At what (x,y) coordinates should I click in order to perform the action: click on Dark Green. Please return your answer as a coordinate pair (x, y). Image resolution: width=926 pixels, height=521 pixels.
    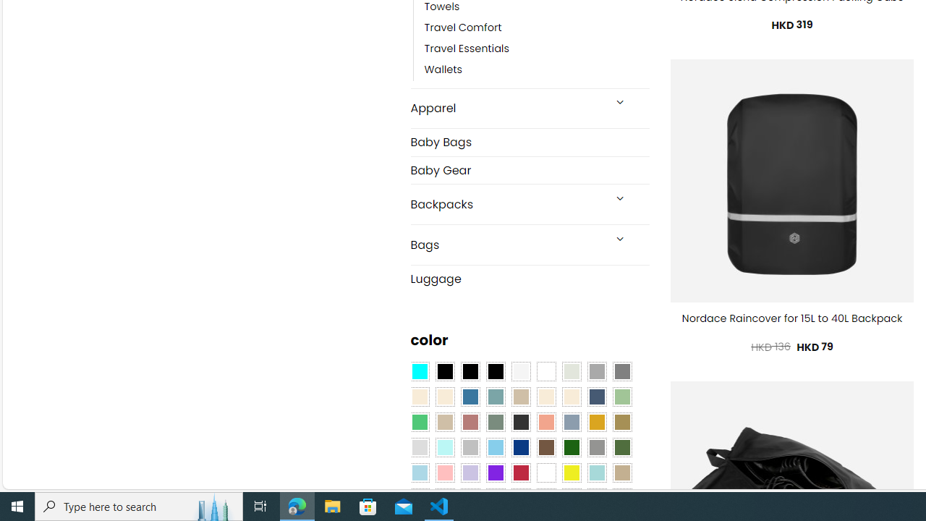
    Looking at the image, I should click on (571, 448).